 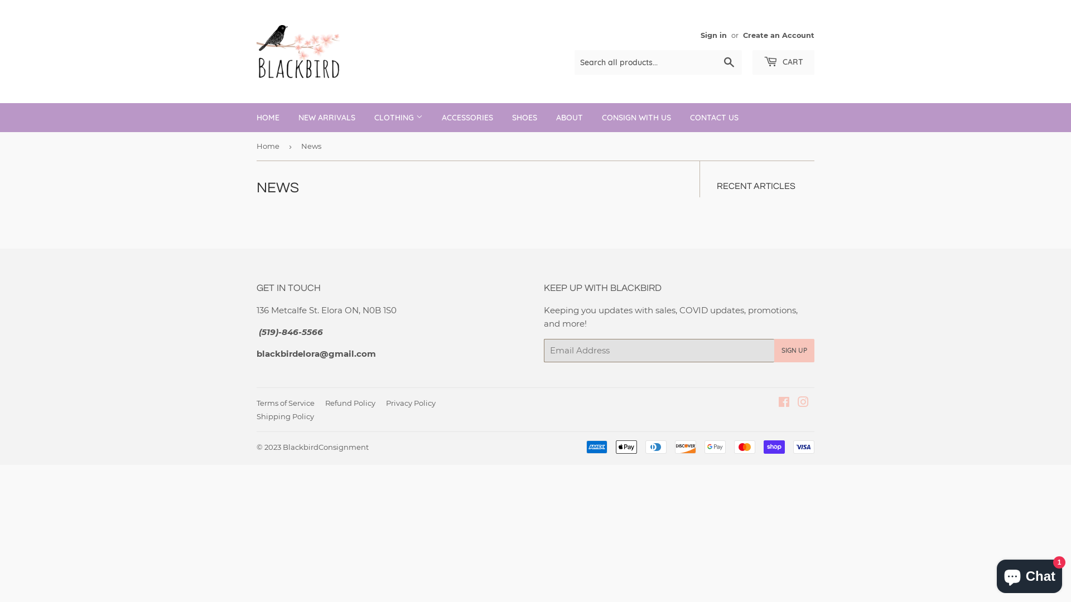 What do you see at coordinates (316, 353) in the screenshot?
I see `blackbirdelora@gmail.com` at bounding box center [316, 353].